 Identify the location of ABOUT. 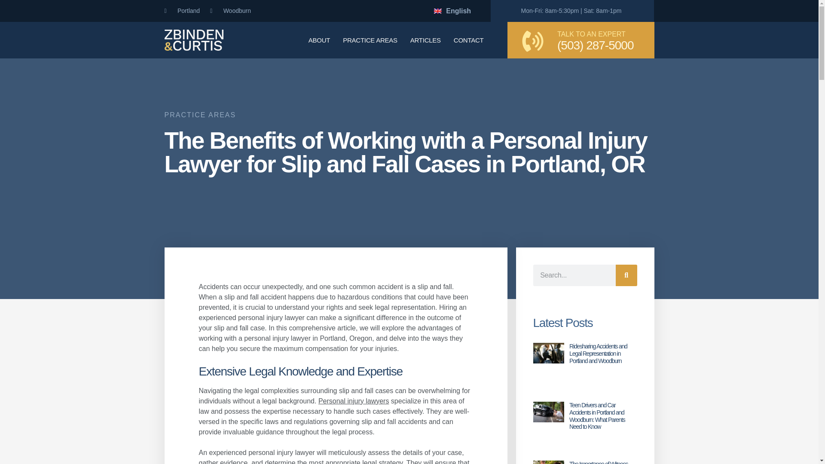
(319, 40).